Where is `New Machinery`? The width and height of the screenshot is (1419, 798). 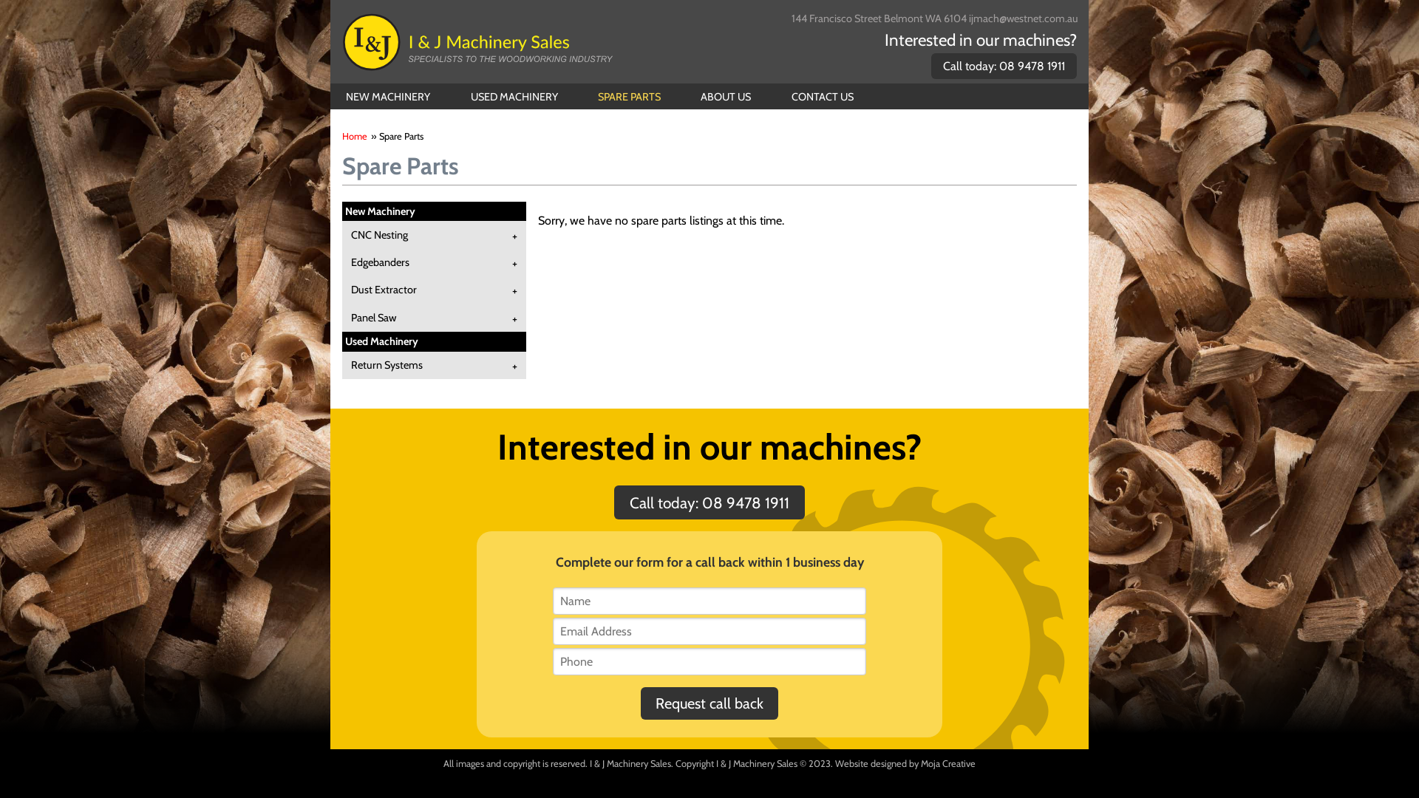
New Machinery is located at coordinates (380, 211).